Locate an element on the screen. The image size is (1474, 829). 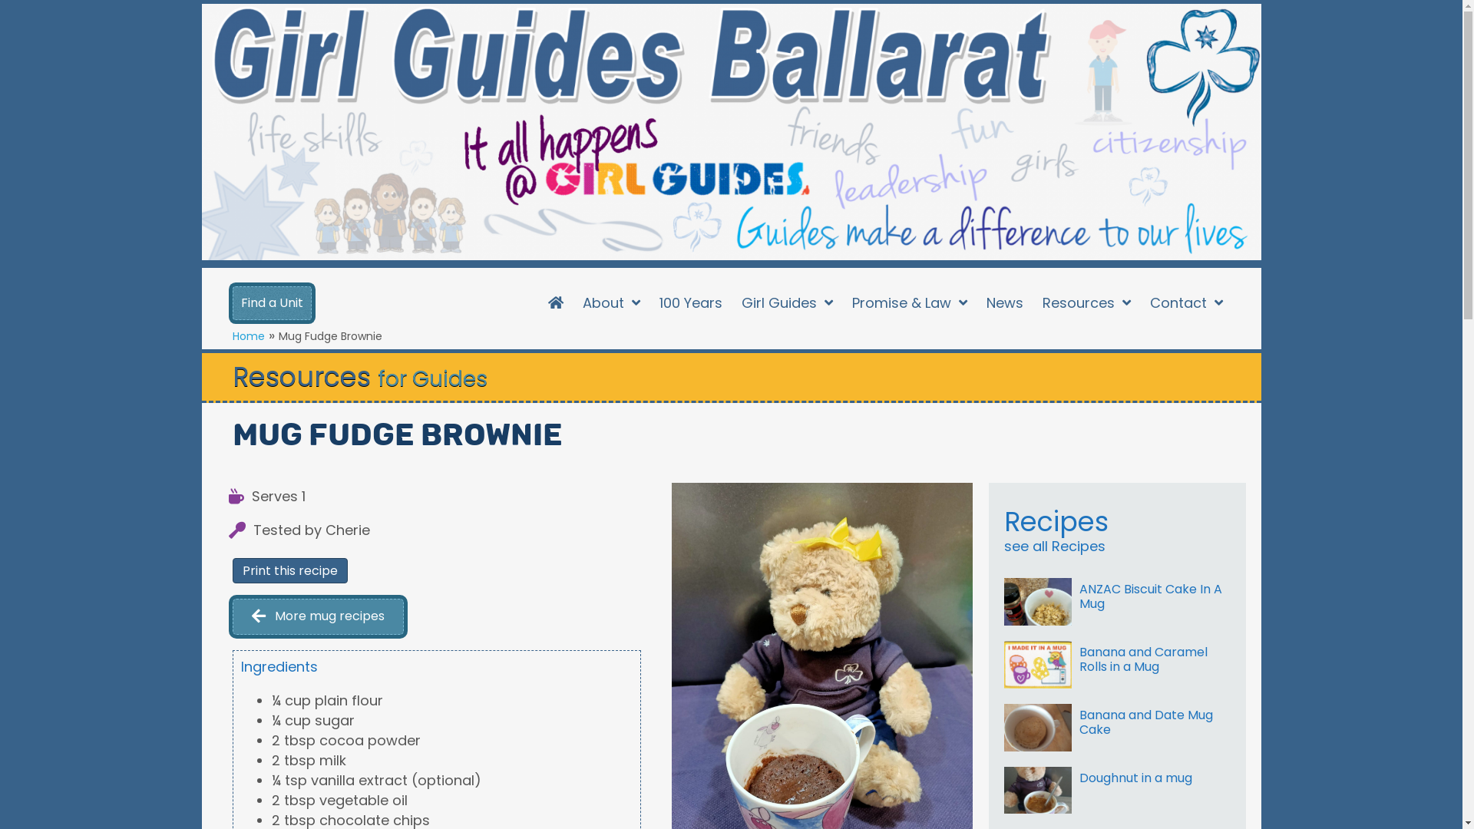
ANZAC Biscuit Cake In A Mug is located at coordinates (1118, 602).